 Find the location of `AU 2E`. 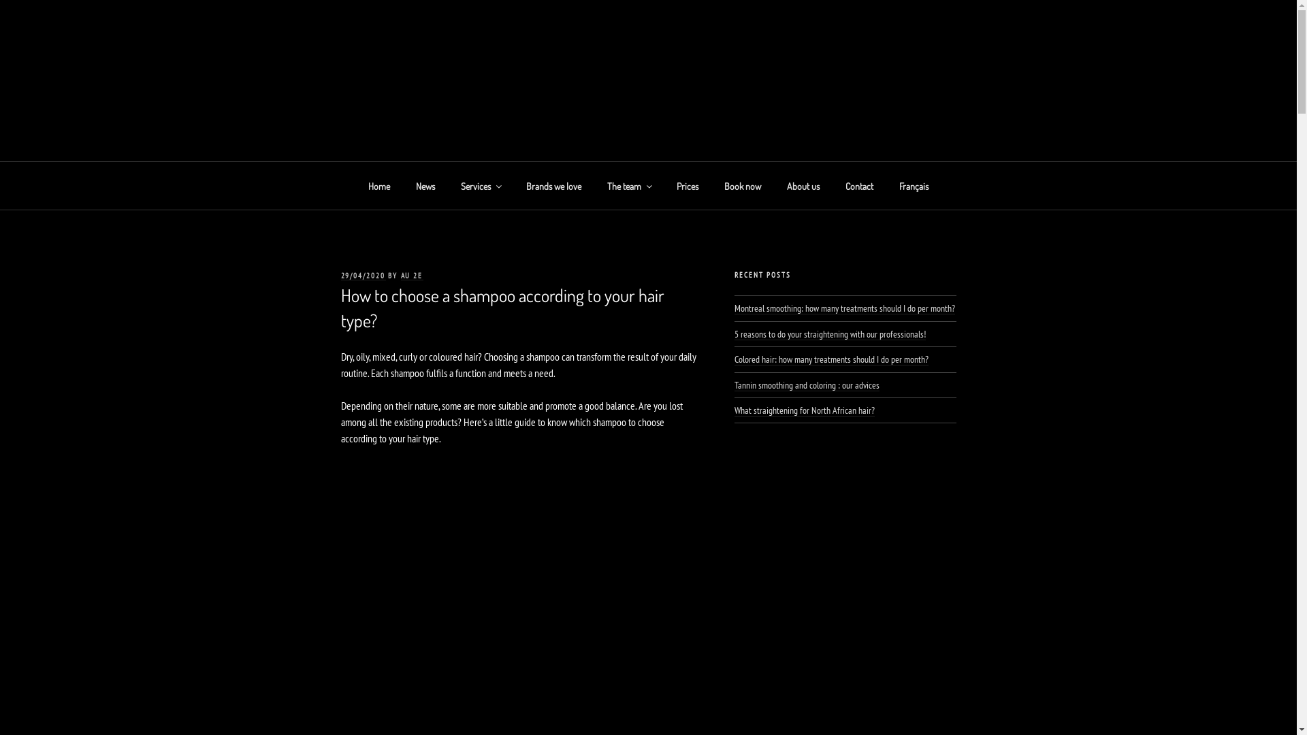

AU 2E is located at coordinates (411, 276).